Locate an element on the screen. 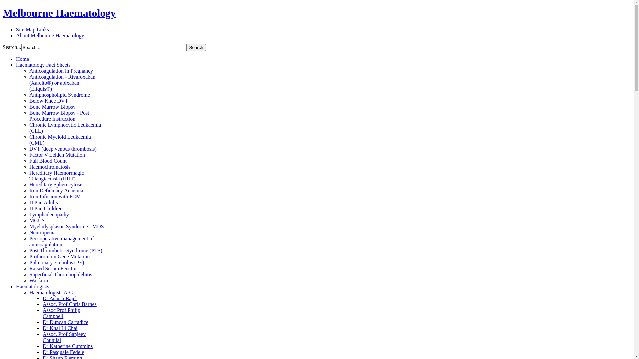  Haematology Fact Sheets is located at coordinates (43, 65).